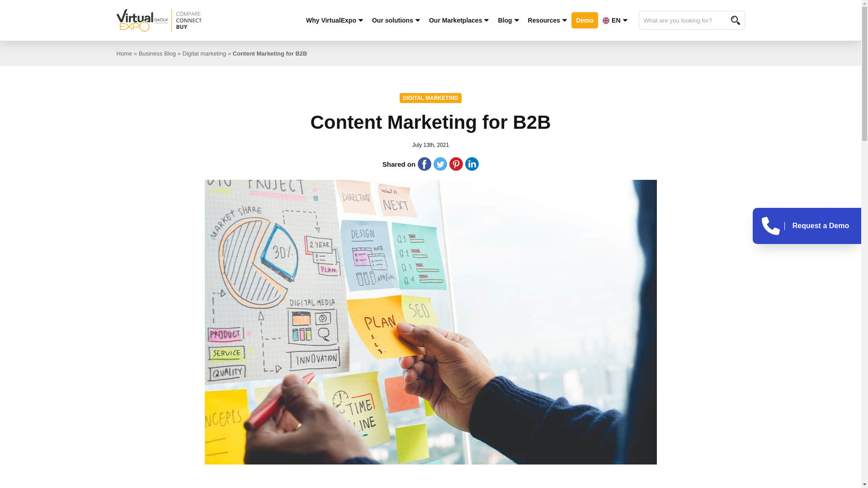 This screenshot has width=868, height=488. I want to click on Business Blog, so click(157, 53).